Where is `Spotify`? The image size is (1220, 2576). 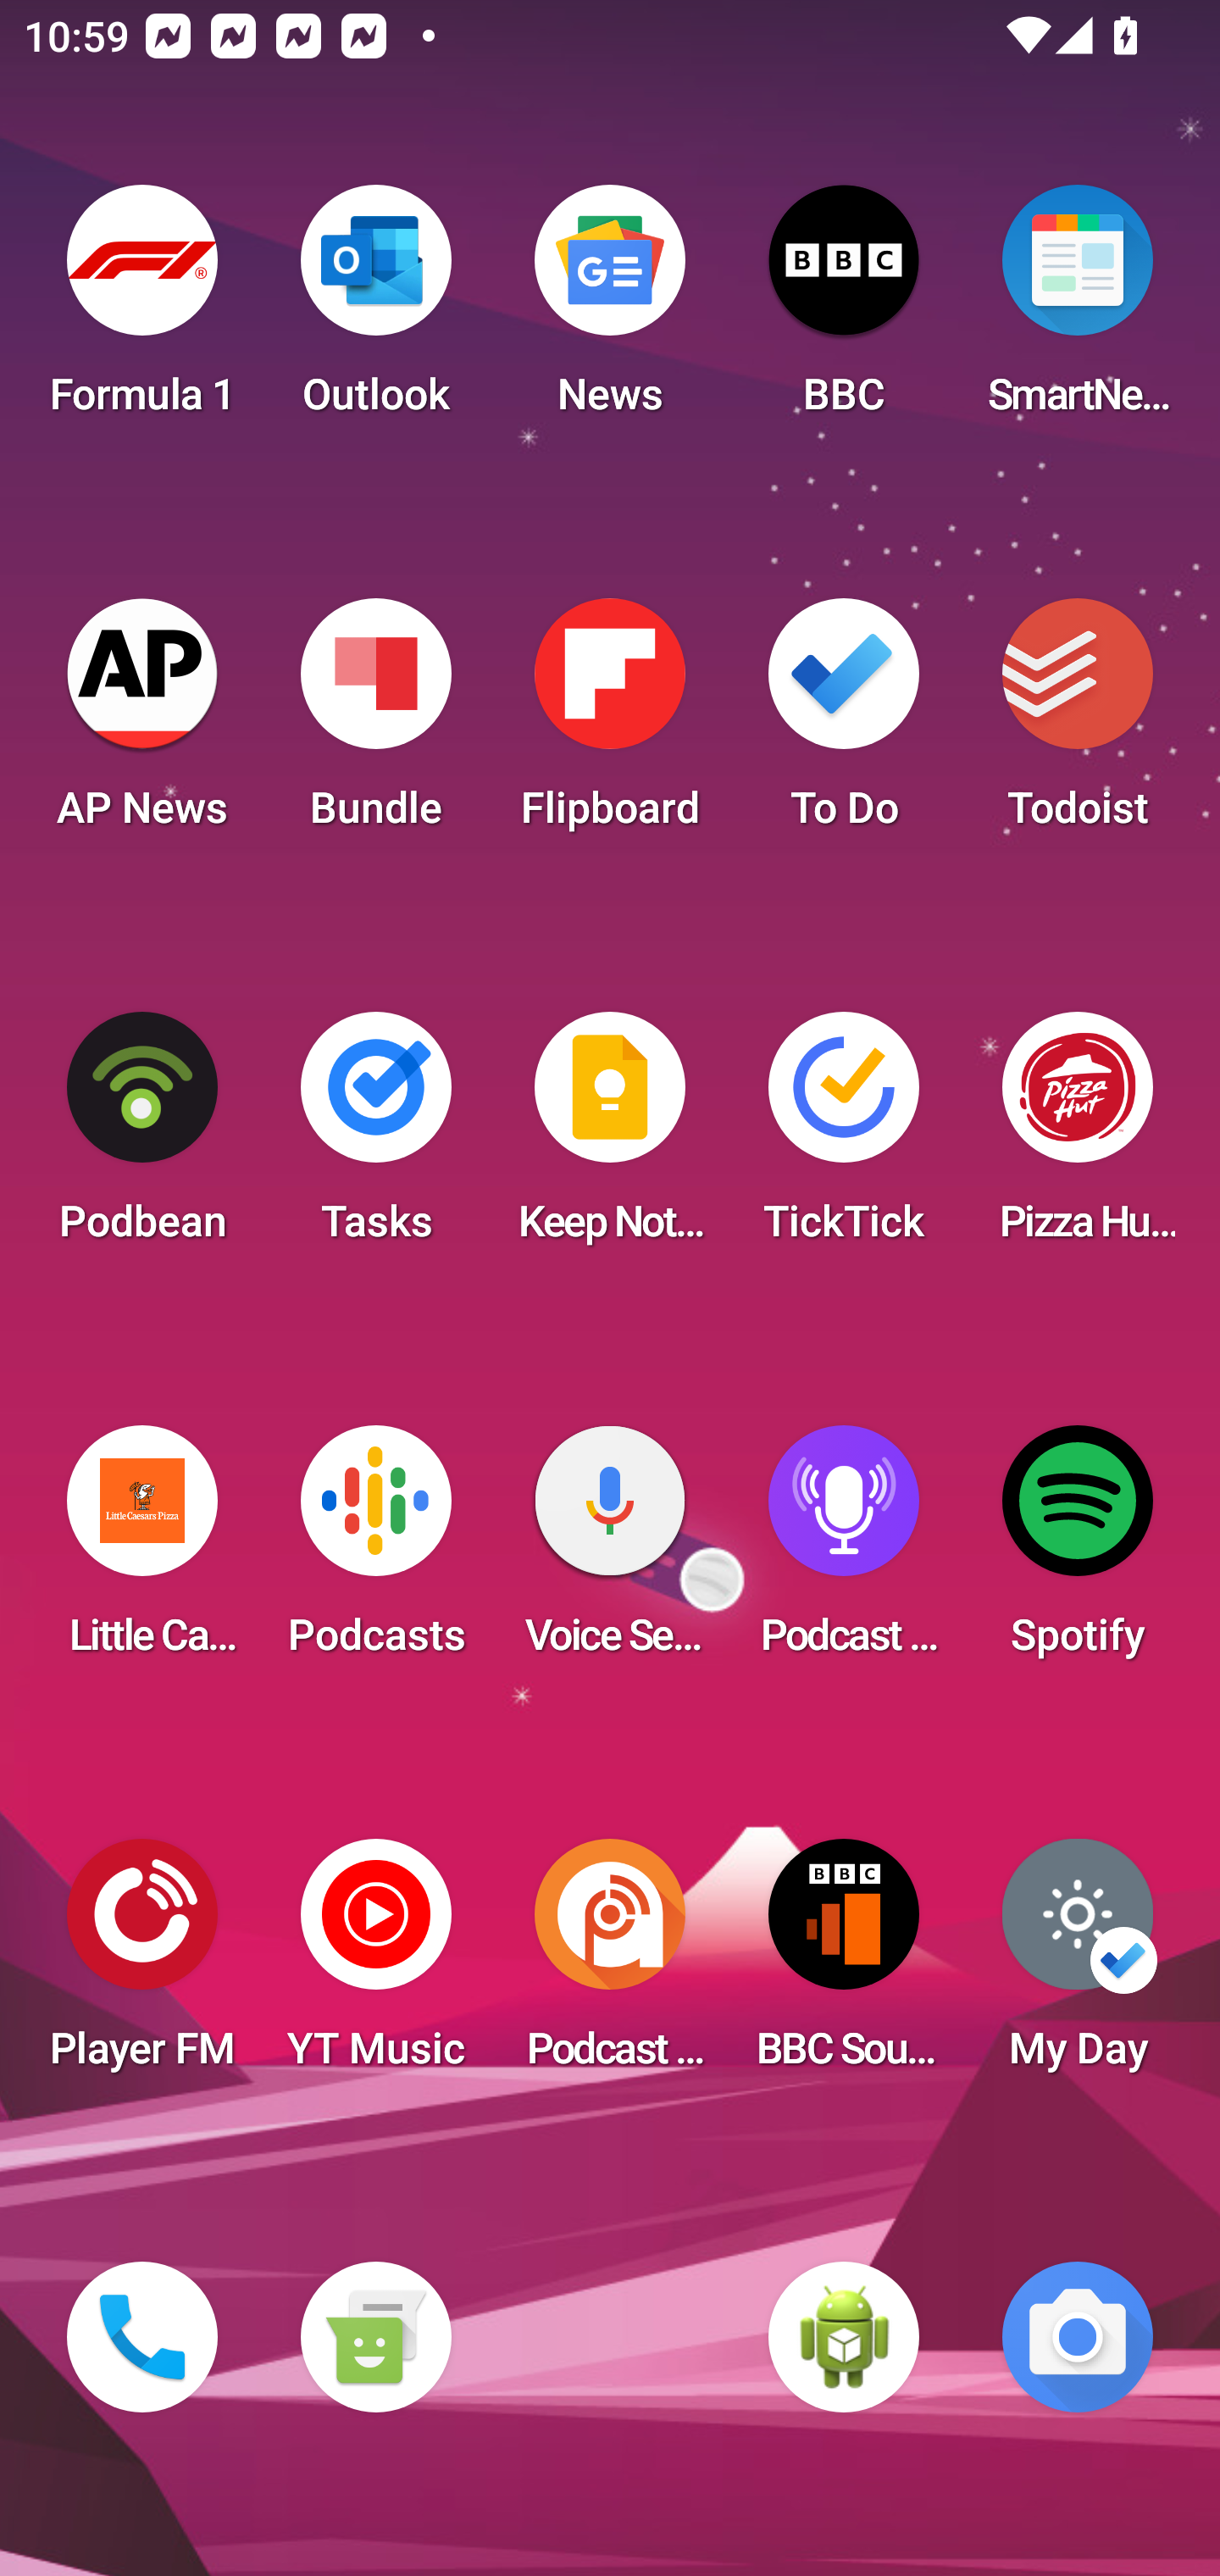 Spotify is located at coordinates (1078, 1551).